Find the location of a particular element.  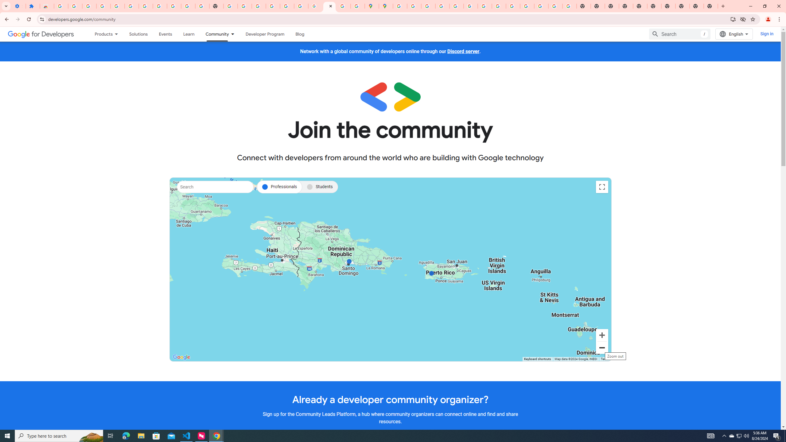

New Tab is located at coordinates (626, 6).